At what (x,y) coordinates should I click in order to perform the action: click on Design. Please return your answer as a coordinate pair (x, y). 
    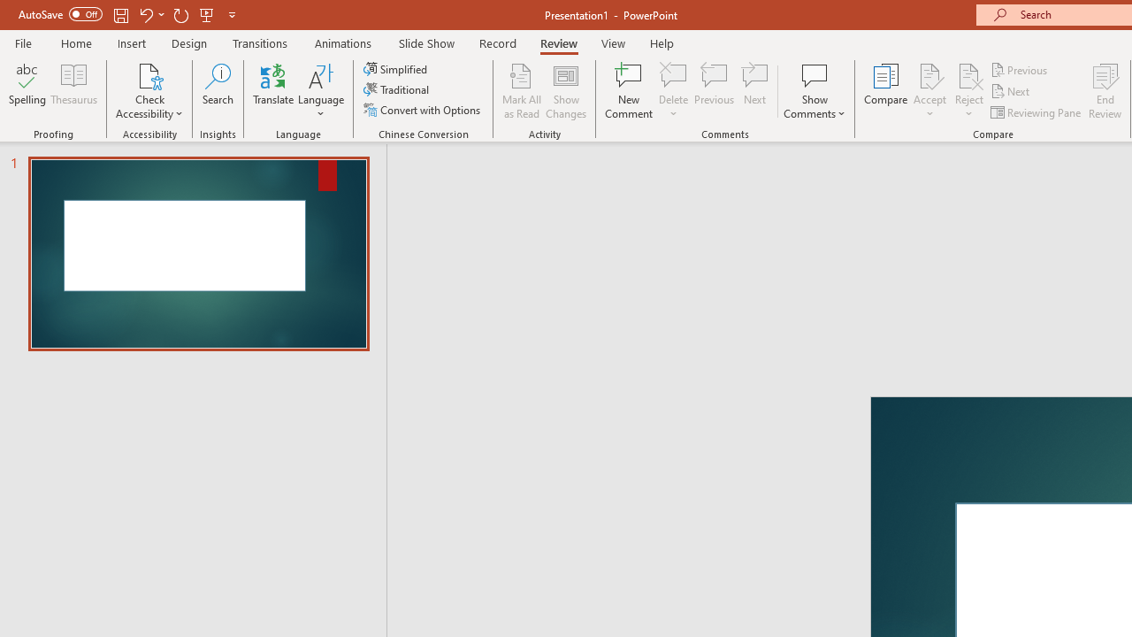
    Looking at the image, I should click on (189, 42).